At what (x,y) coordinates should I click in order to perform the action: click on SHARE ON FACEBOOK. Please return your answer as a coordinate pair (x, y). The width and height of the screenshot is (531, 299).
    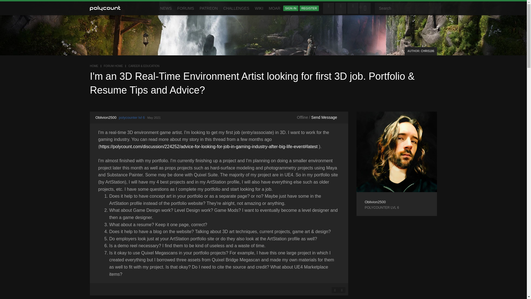
    Looking at the image, I should click on (335, 290).